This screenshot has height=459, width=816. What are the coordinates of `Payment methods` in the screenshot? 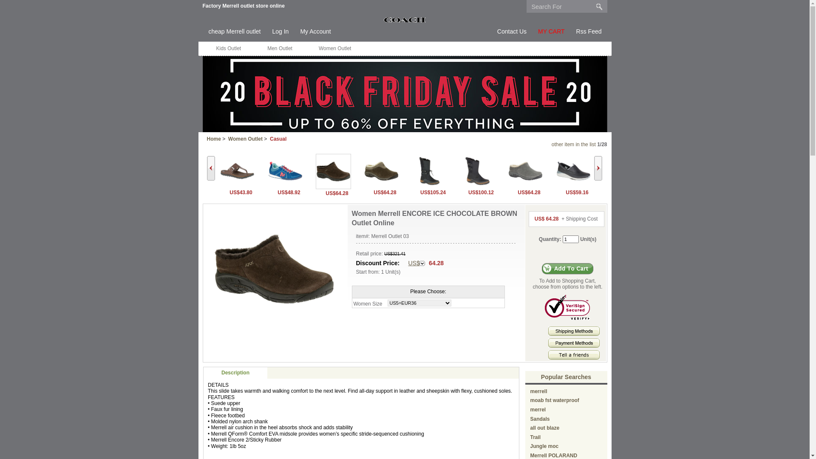 It's located at (574, 346).